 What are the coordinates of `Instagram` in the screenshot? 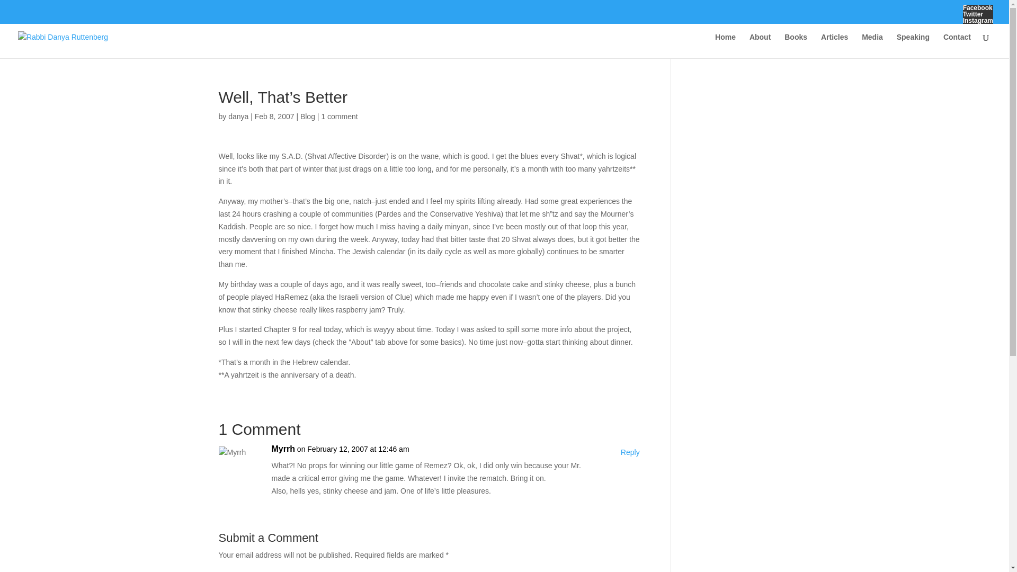 It's located at (978, 21).